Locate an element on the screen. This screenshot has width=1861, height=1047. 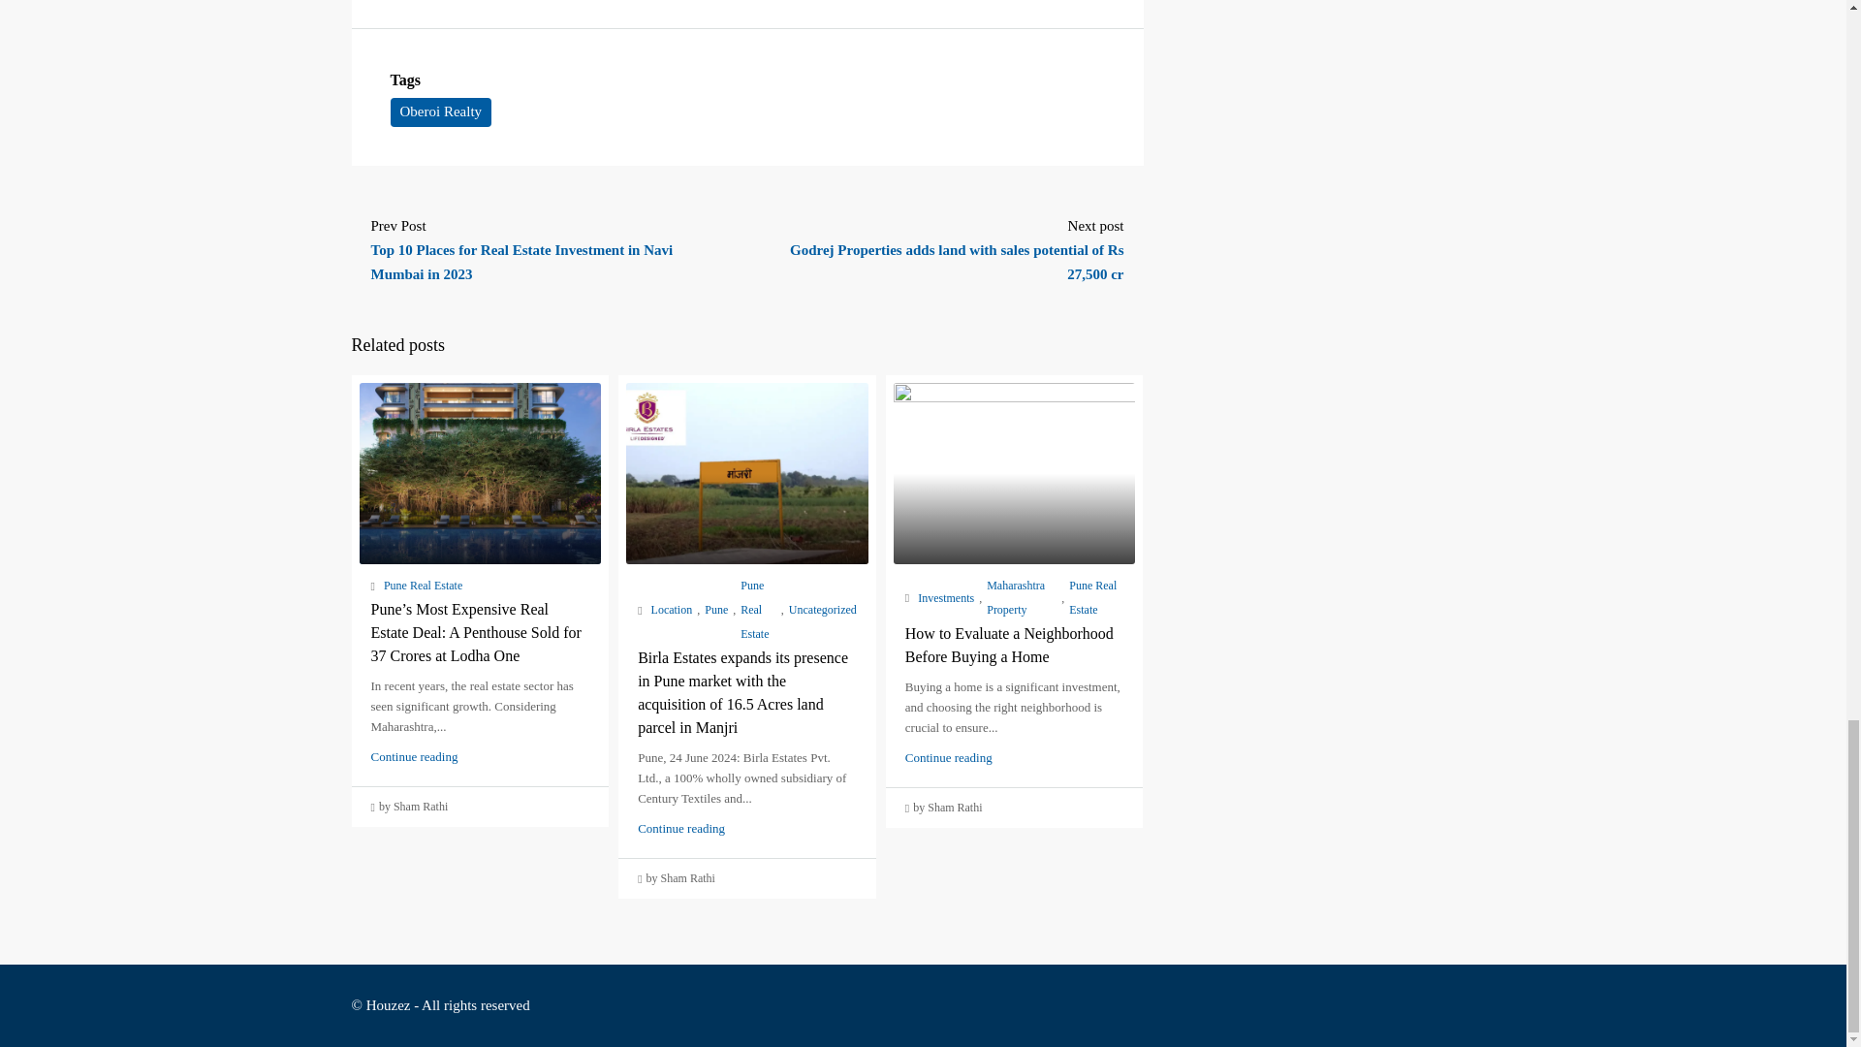
Pune Real Estate is located at coordinates (1095, 597).